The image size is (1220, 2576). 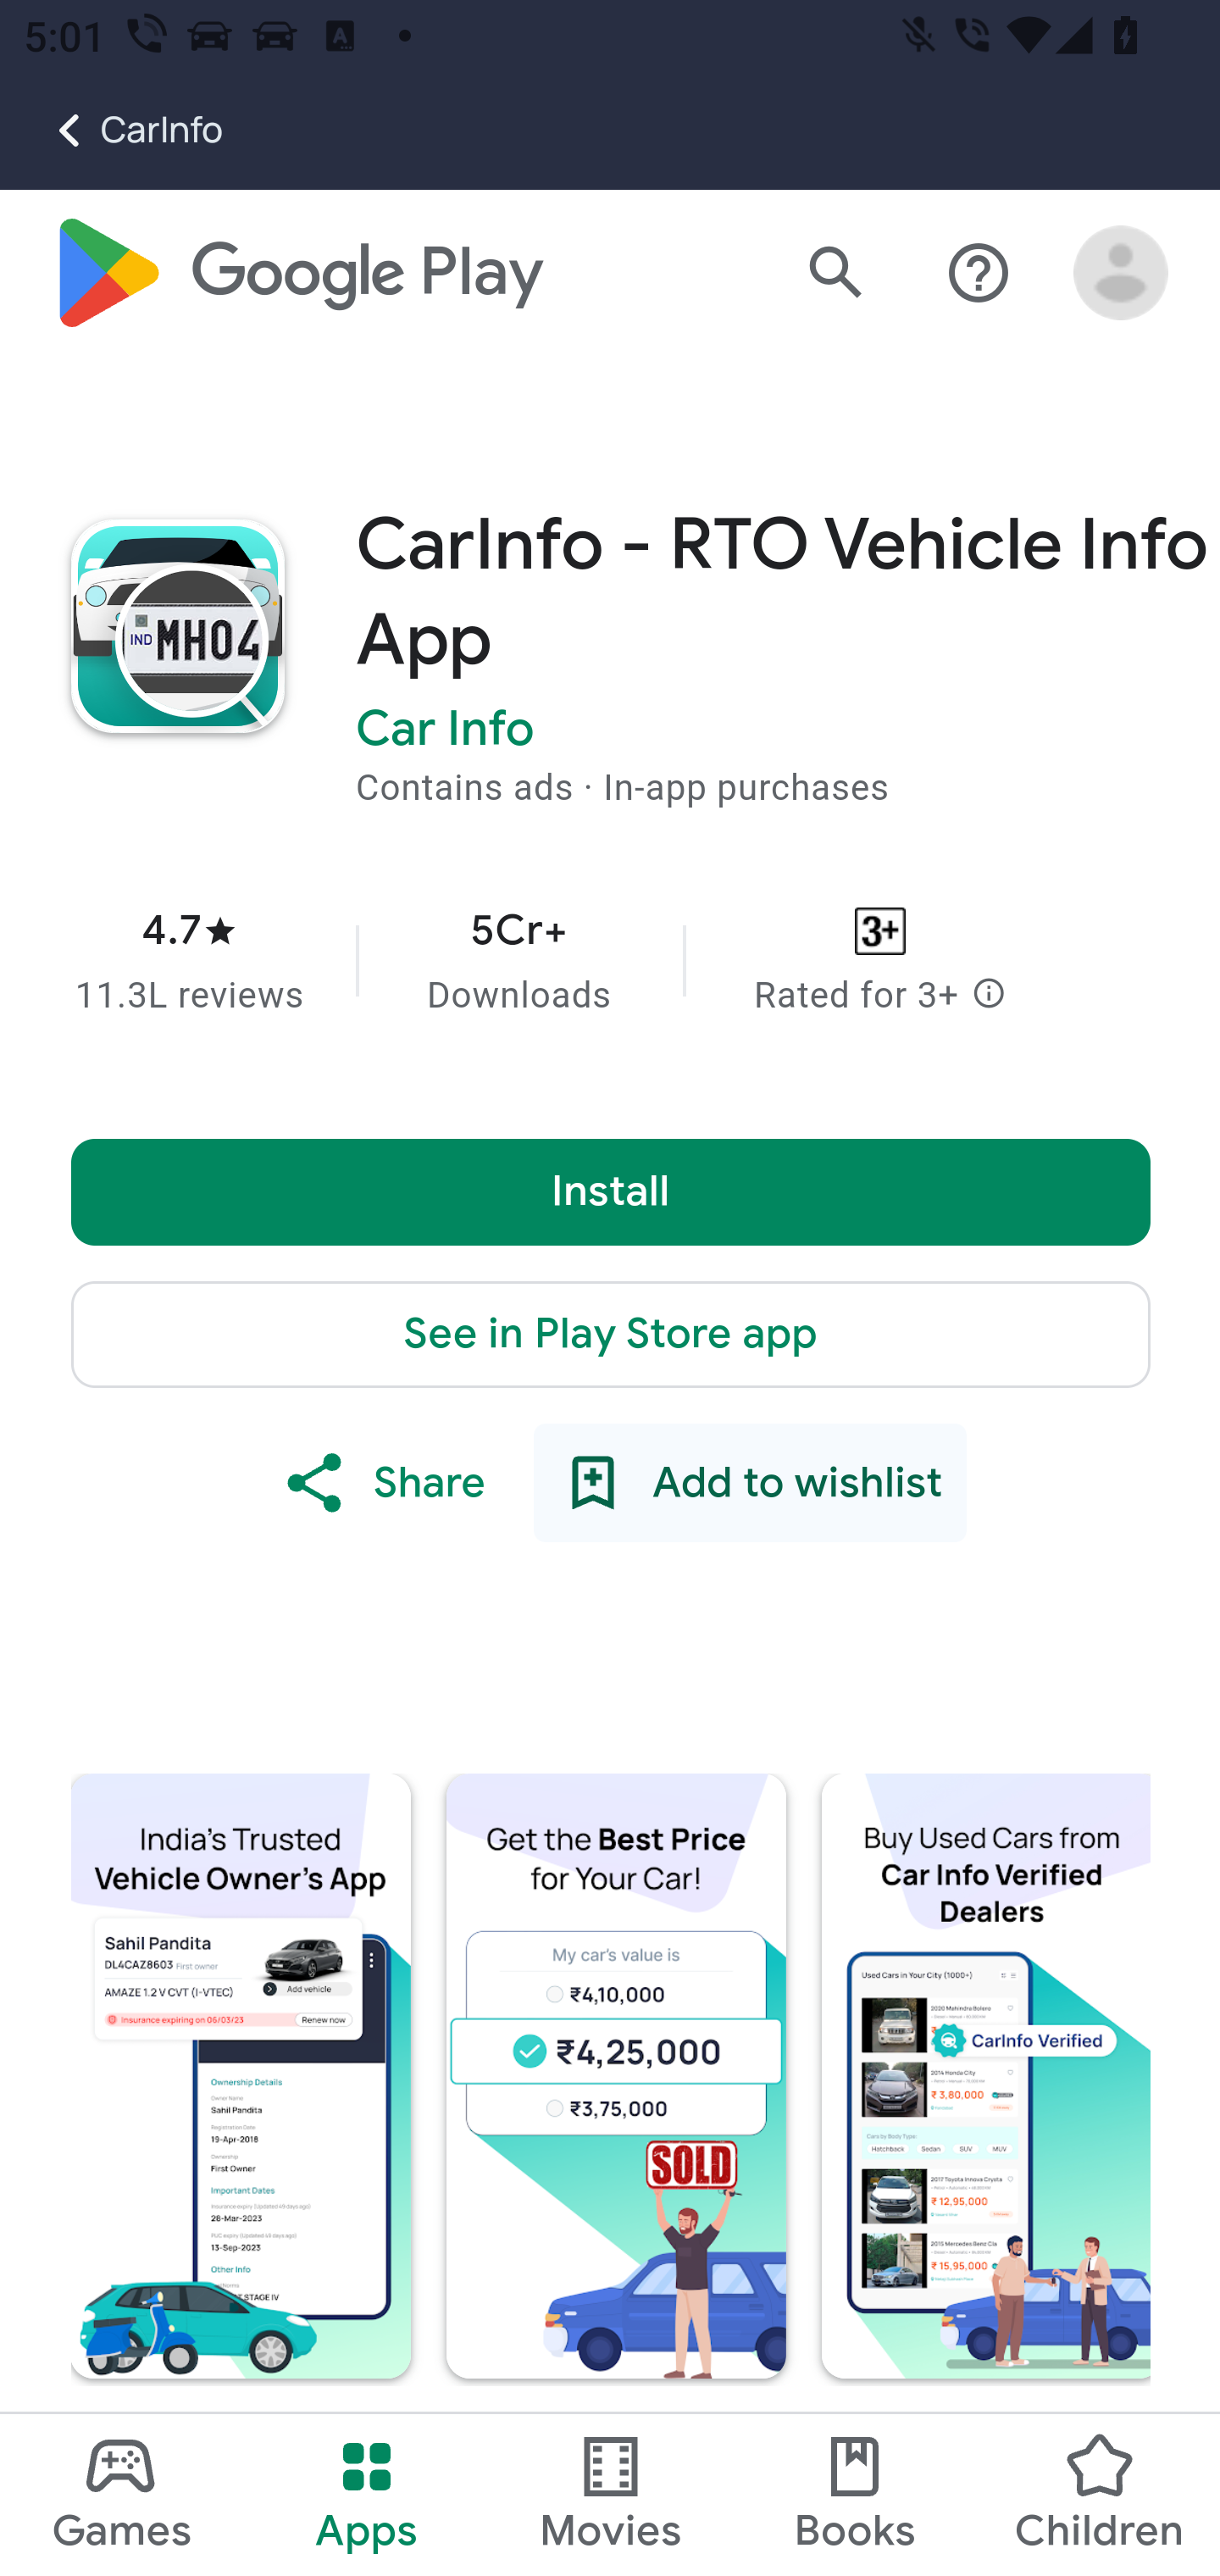 I want to click on Help centre, so click(x=979, y=275).